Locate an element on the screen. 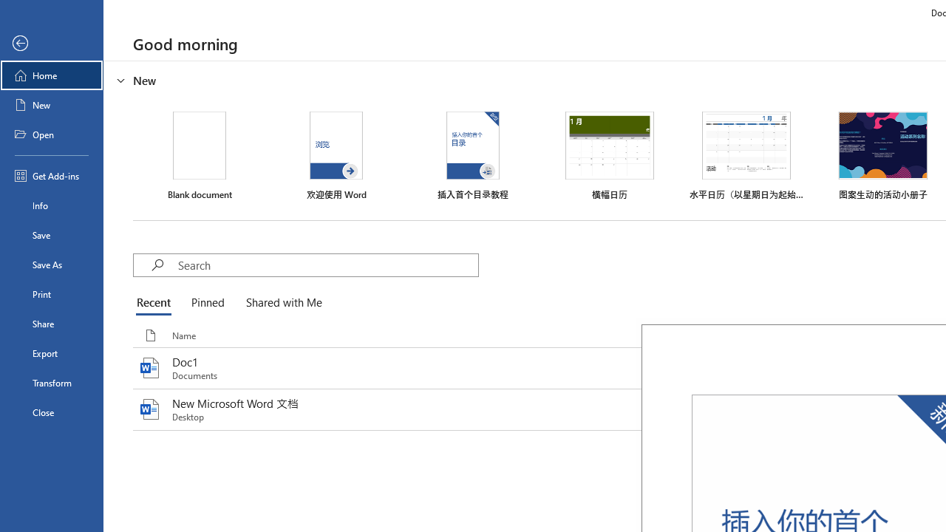 The width and height of the screenshot is (946, 532). Blank document is located at coordinates (200, 156).